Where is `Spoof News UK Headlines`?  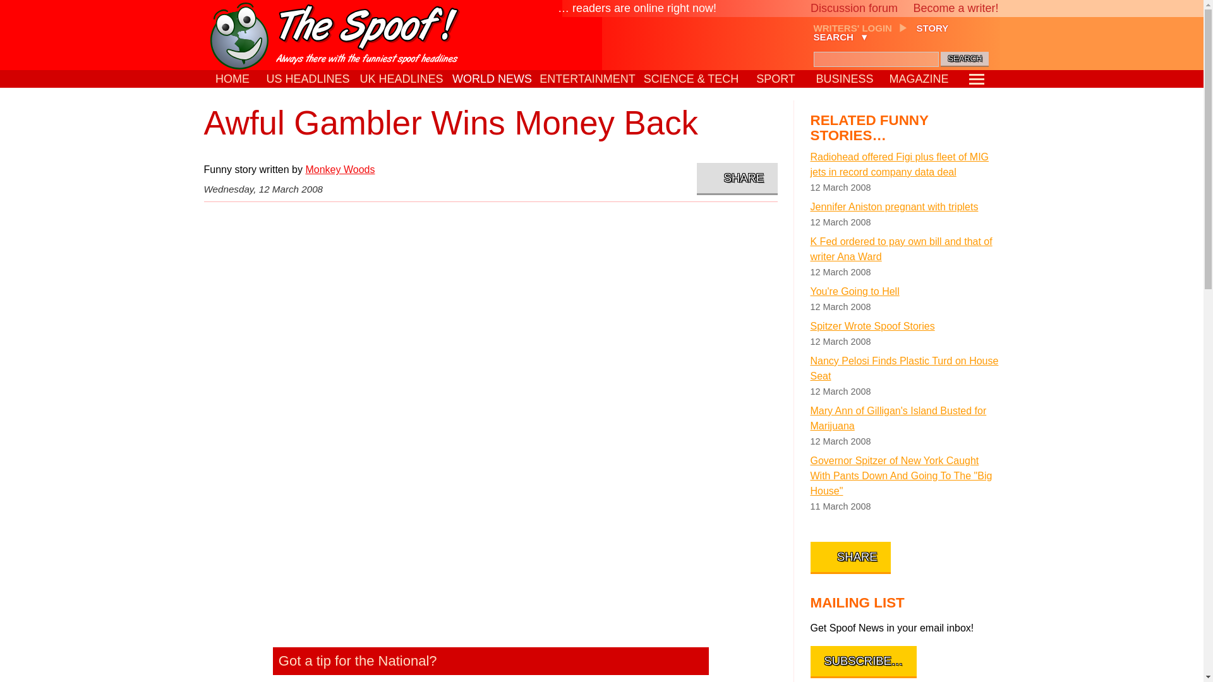
Spoof News UK Headlines is located at coordinates (402, 79).